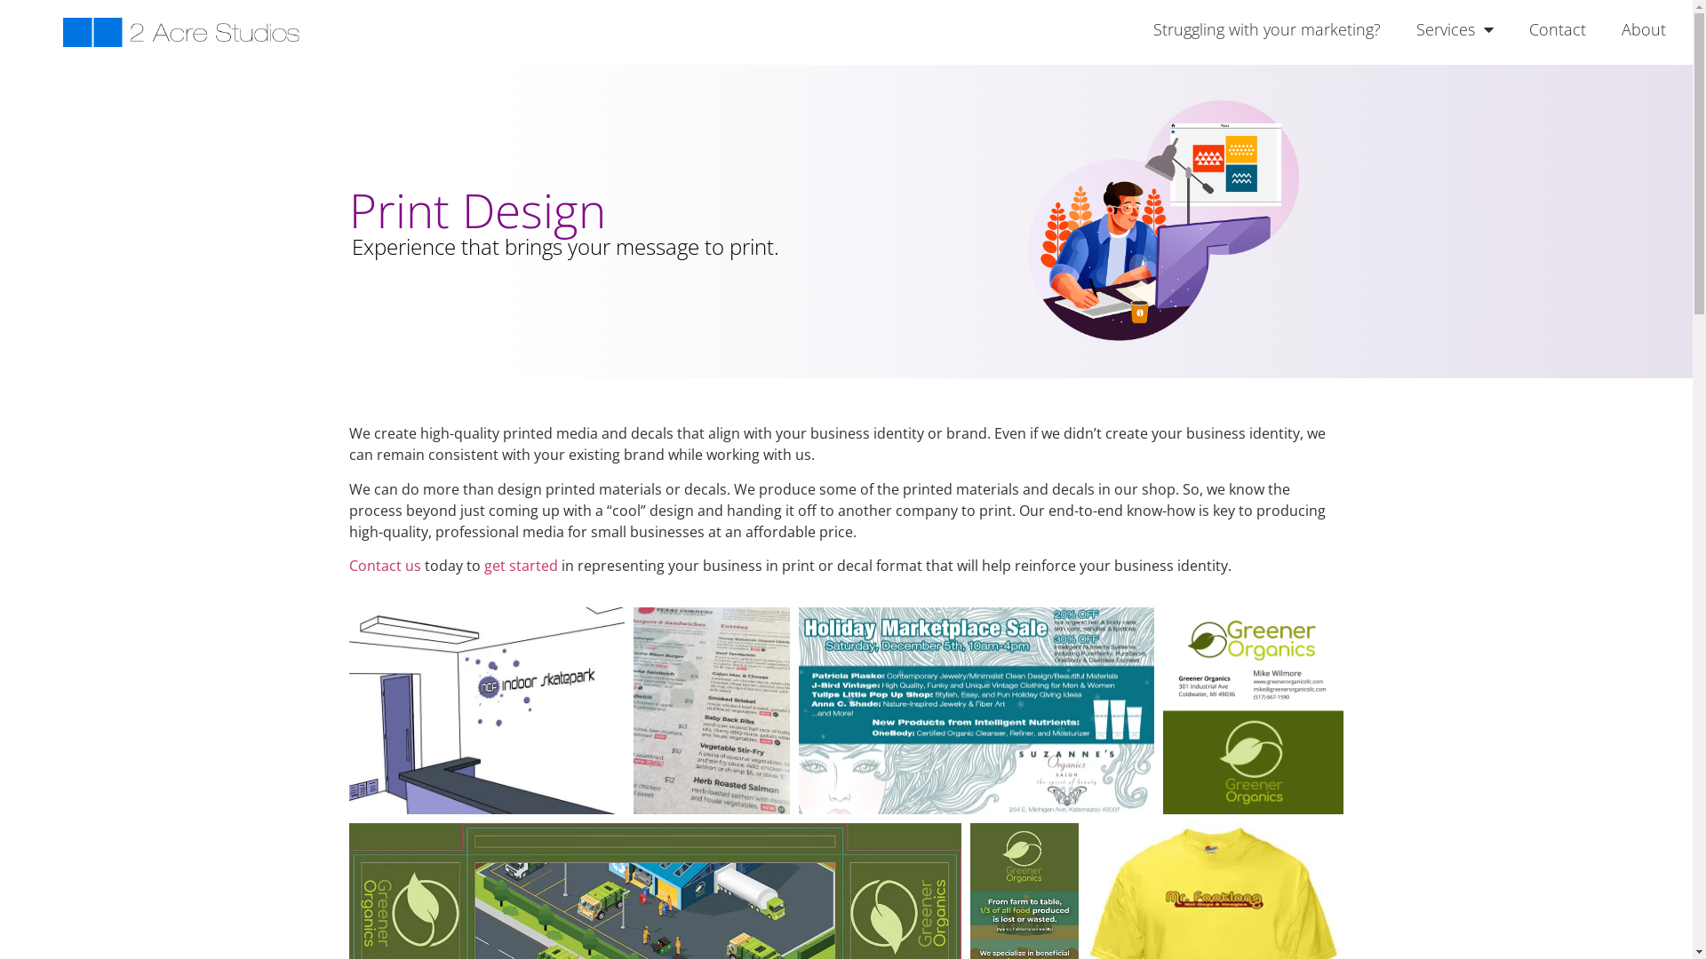  I want to click on About, so click(1644, 29).